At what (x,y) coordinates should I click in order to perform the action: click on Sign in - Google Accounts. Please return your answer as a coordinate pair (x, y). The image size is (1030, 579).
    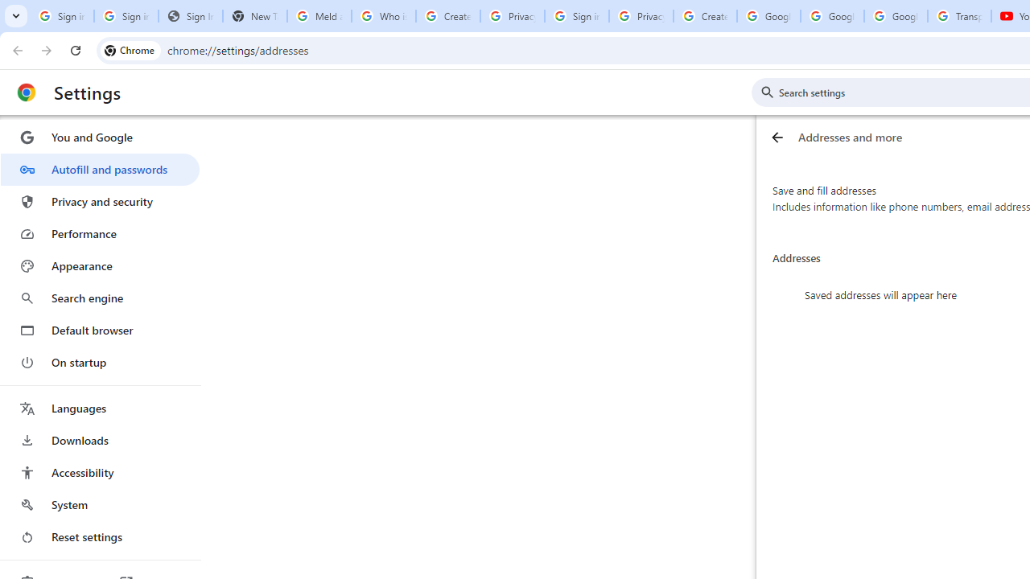
    Looking at the image, I should click on (61, 16).